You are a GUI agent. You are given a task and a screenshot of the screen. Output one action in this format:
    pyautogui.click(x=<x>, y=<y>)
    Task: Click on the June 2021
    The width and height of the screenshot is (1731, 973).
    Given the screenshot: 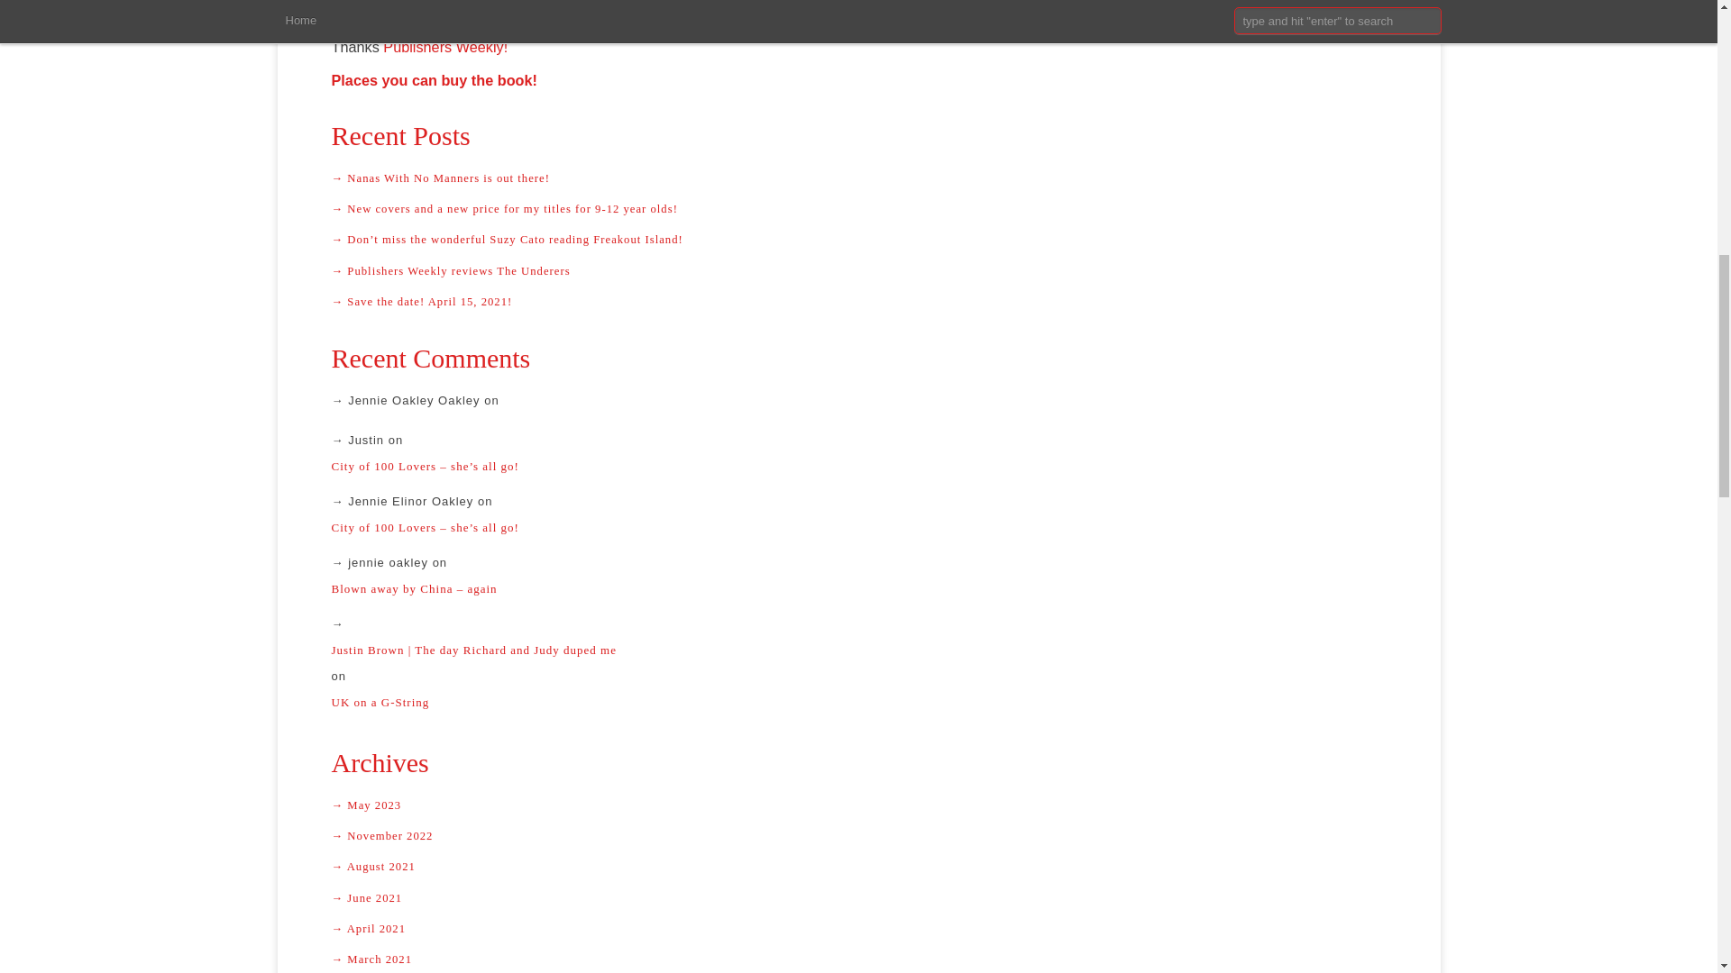 What is the action you would take?
    pyautogui.click(x=858, y=897)
    